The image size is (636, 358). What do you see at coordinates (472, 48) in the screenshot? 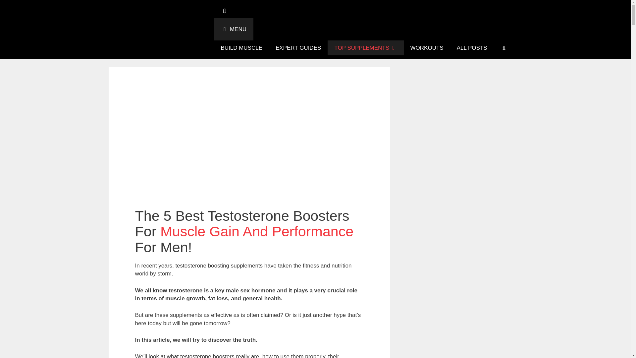
I see `ALL POSTS` at bounding box center [472, 48].